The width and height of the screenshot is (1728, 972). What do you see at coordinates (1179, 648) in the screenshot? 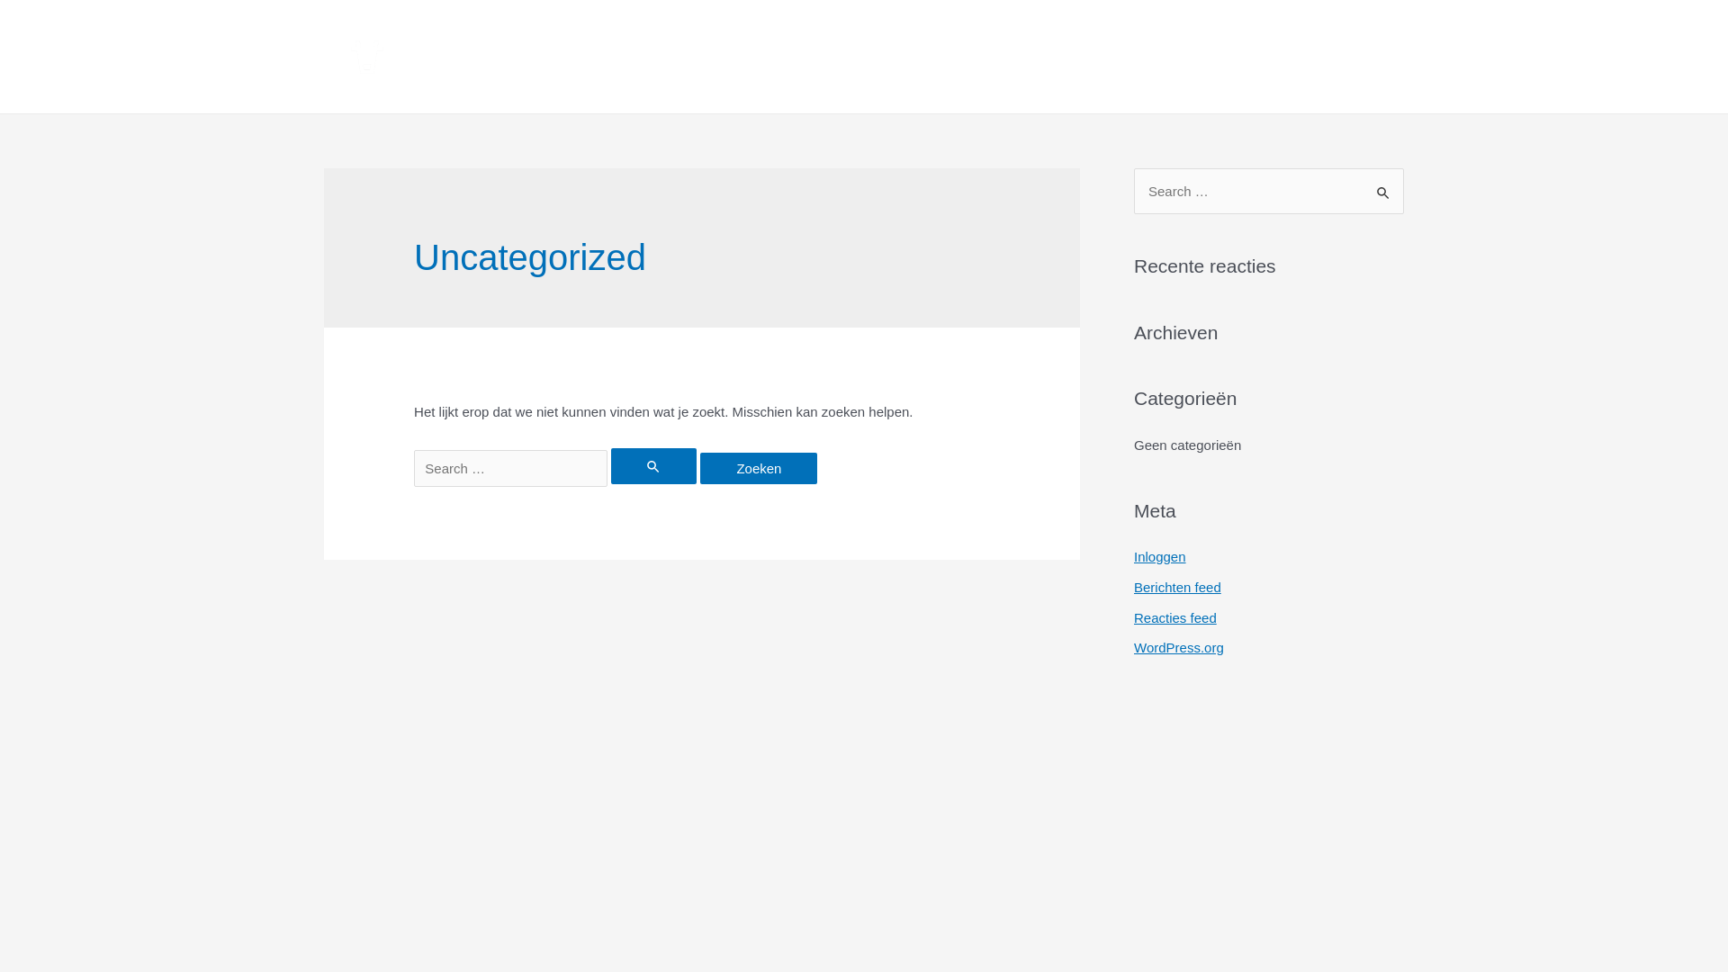
I see `WordPress.org` at bounding box center [1179, 648].